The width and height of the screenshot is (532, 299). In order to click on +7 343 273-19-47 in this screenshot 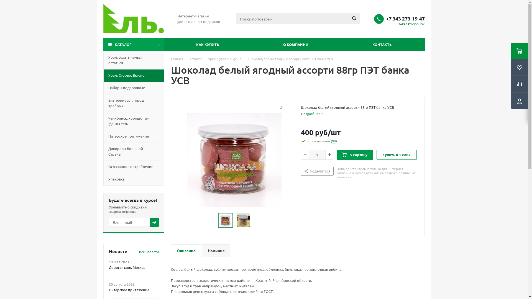, I will do `click(405, 19)`.